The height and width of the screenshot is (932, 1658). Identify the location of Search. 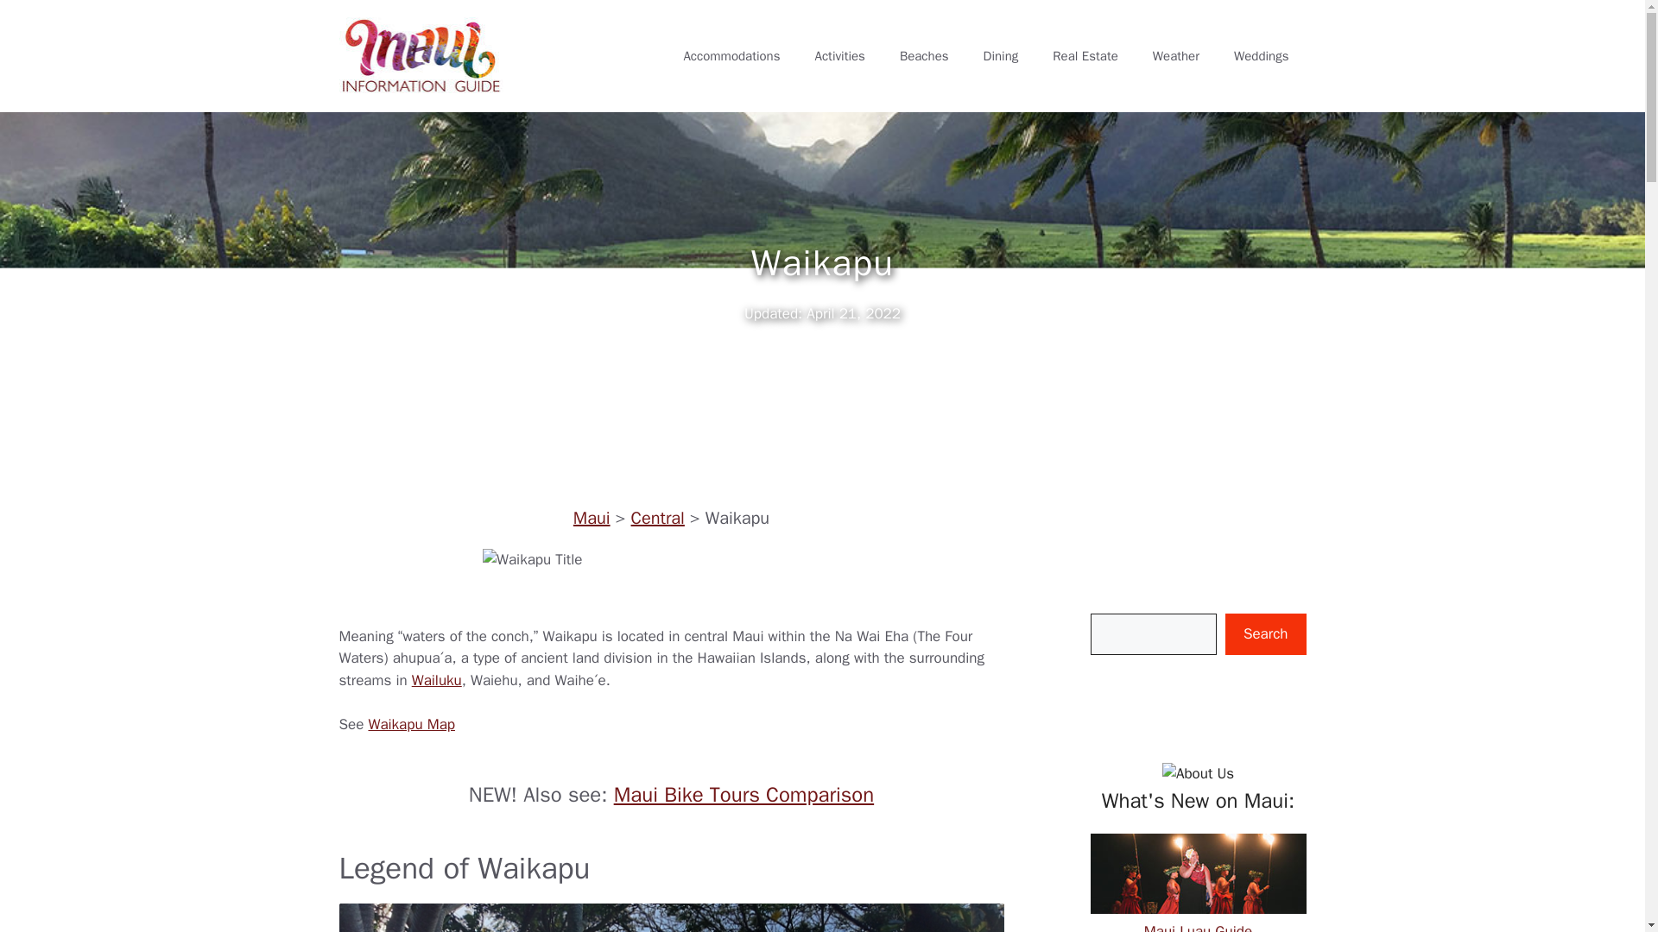
(1265, 633).